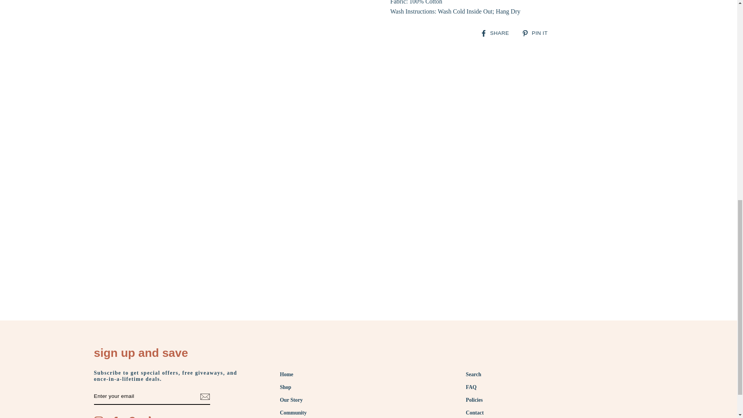 The width and height of the screenshot is (743, 418). What do you see at coordinates (132, 417) in the screenshot?
I see `A Labor of Love on Pinterest` at bounding box center [132, 417].